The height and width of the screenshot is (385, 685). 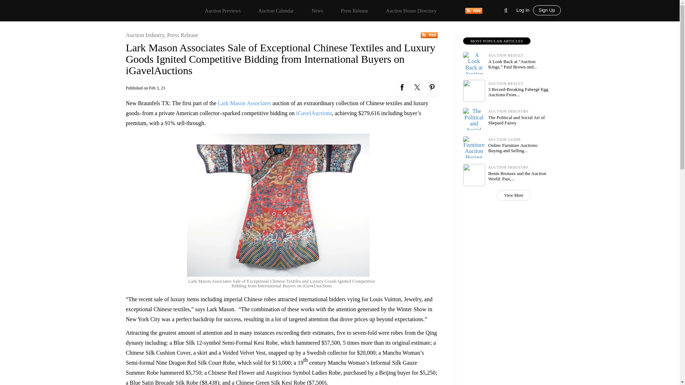 What do you see at coordinates (317, 11) in the screenshot?
I see `News` at bounding box center [317, 11].